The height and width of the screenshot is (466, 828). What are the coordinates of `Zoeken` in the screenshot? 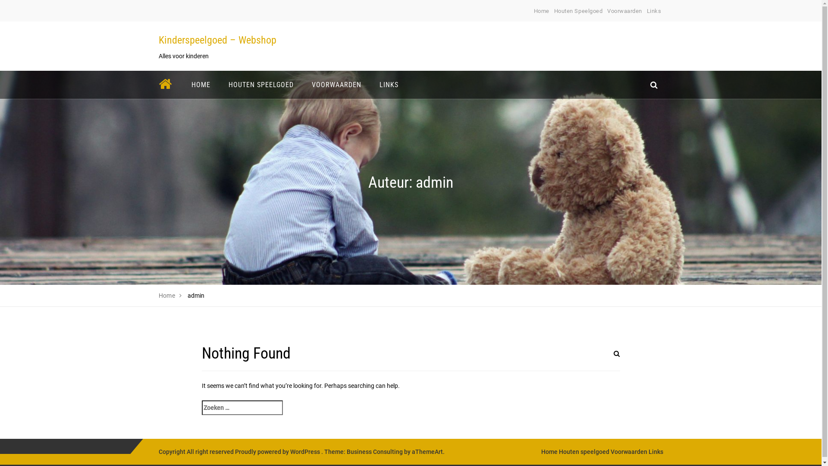 It's located at (607, 359).